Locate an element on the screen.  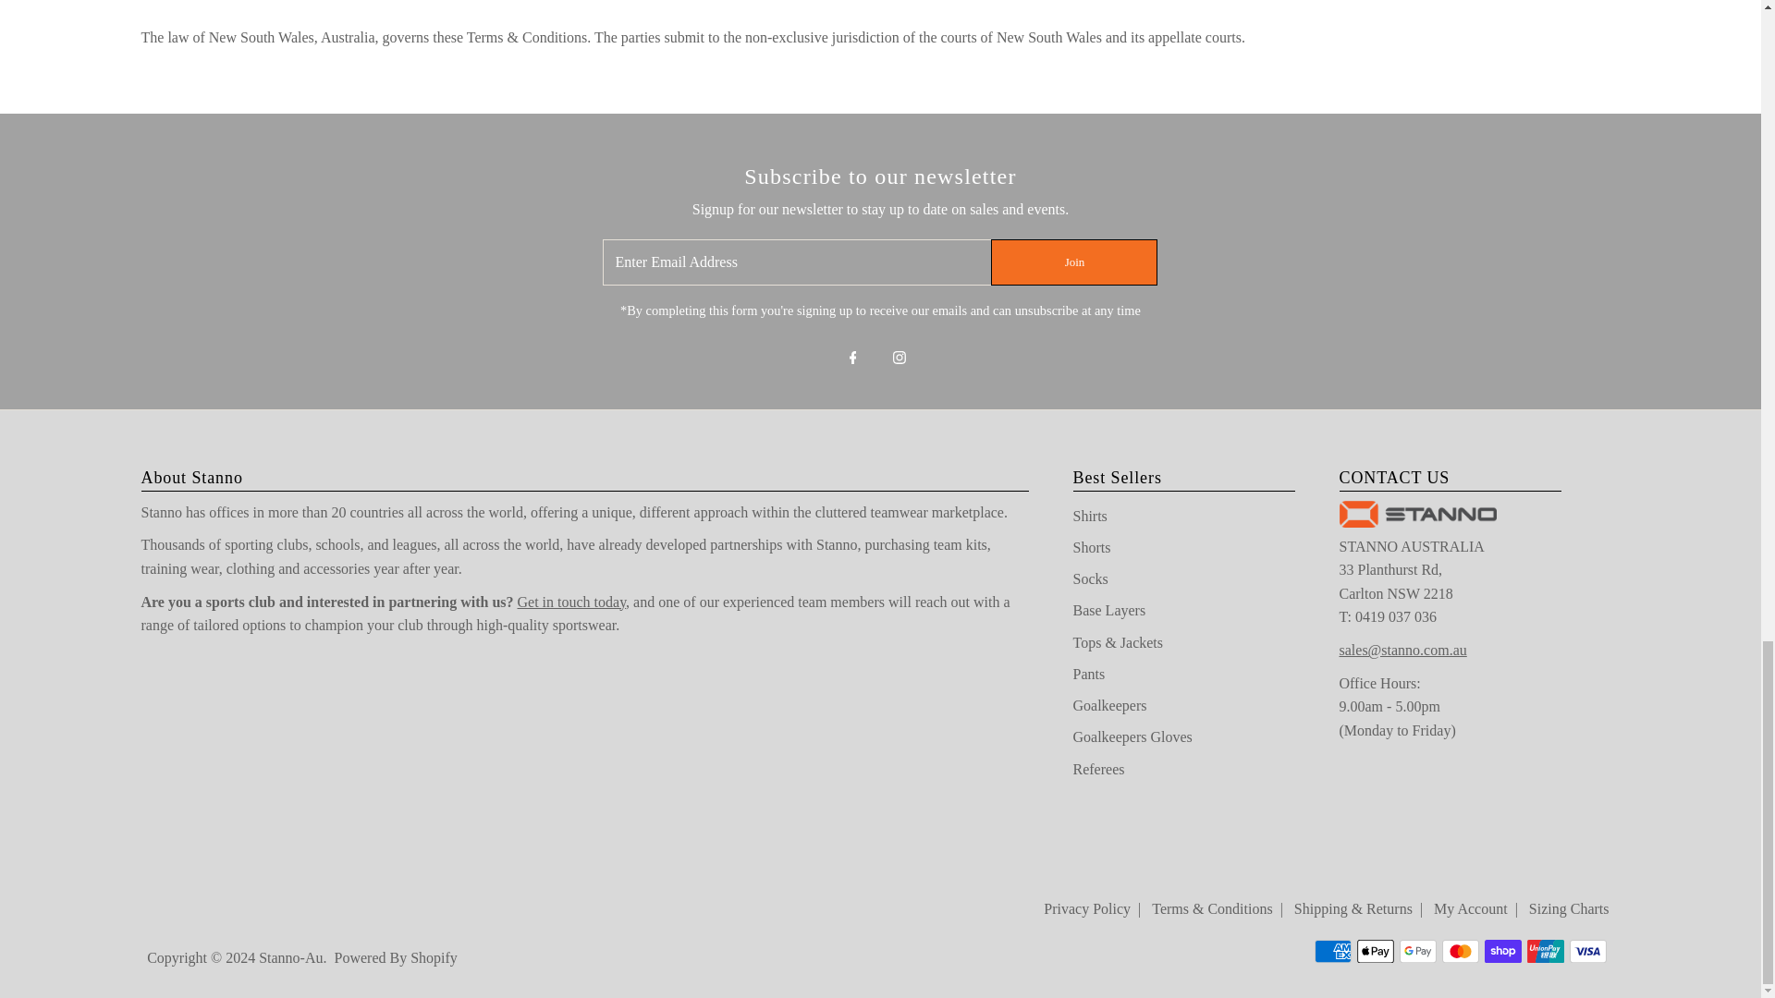
Visa is located at coordinates (1587, 952).